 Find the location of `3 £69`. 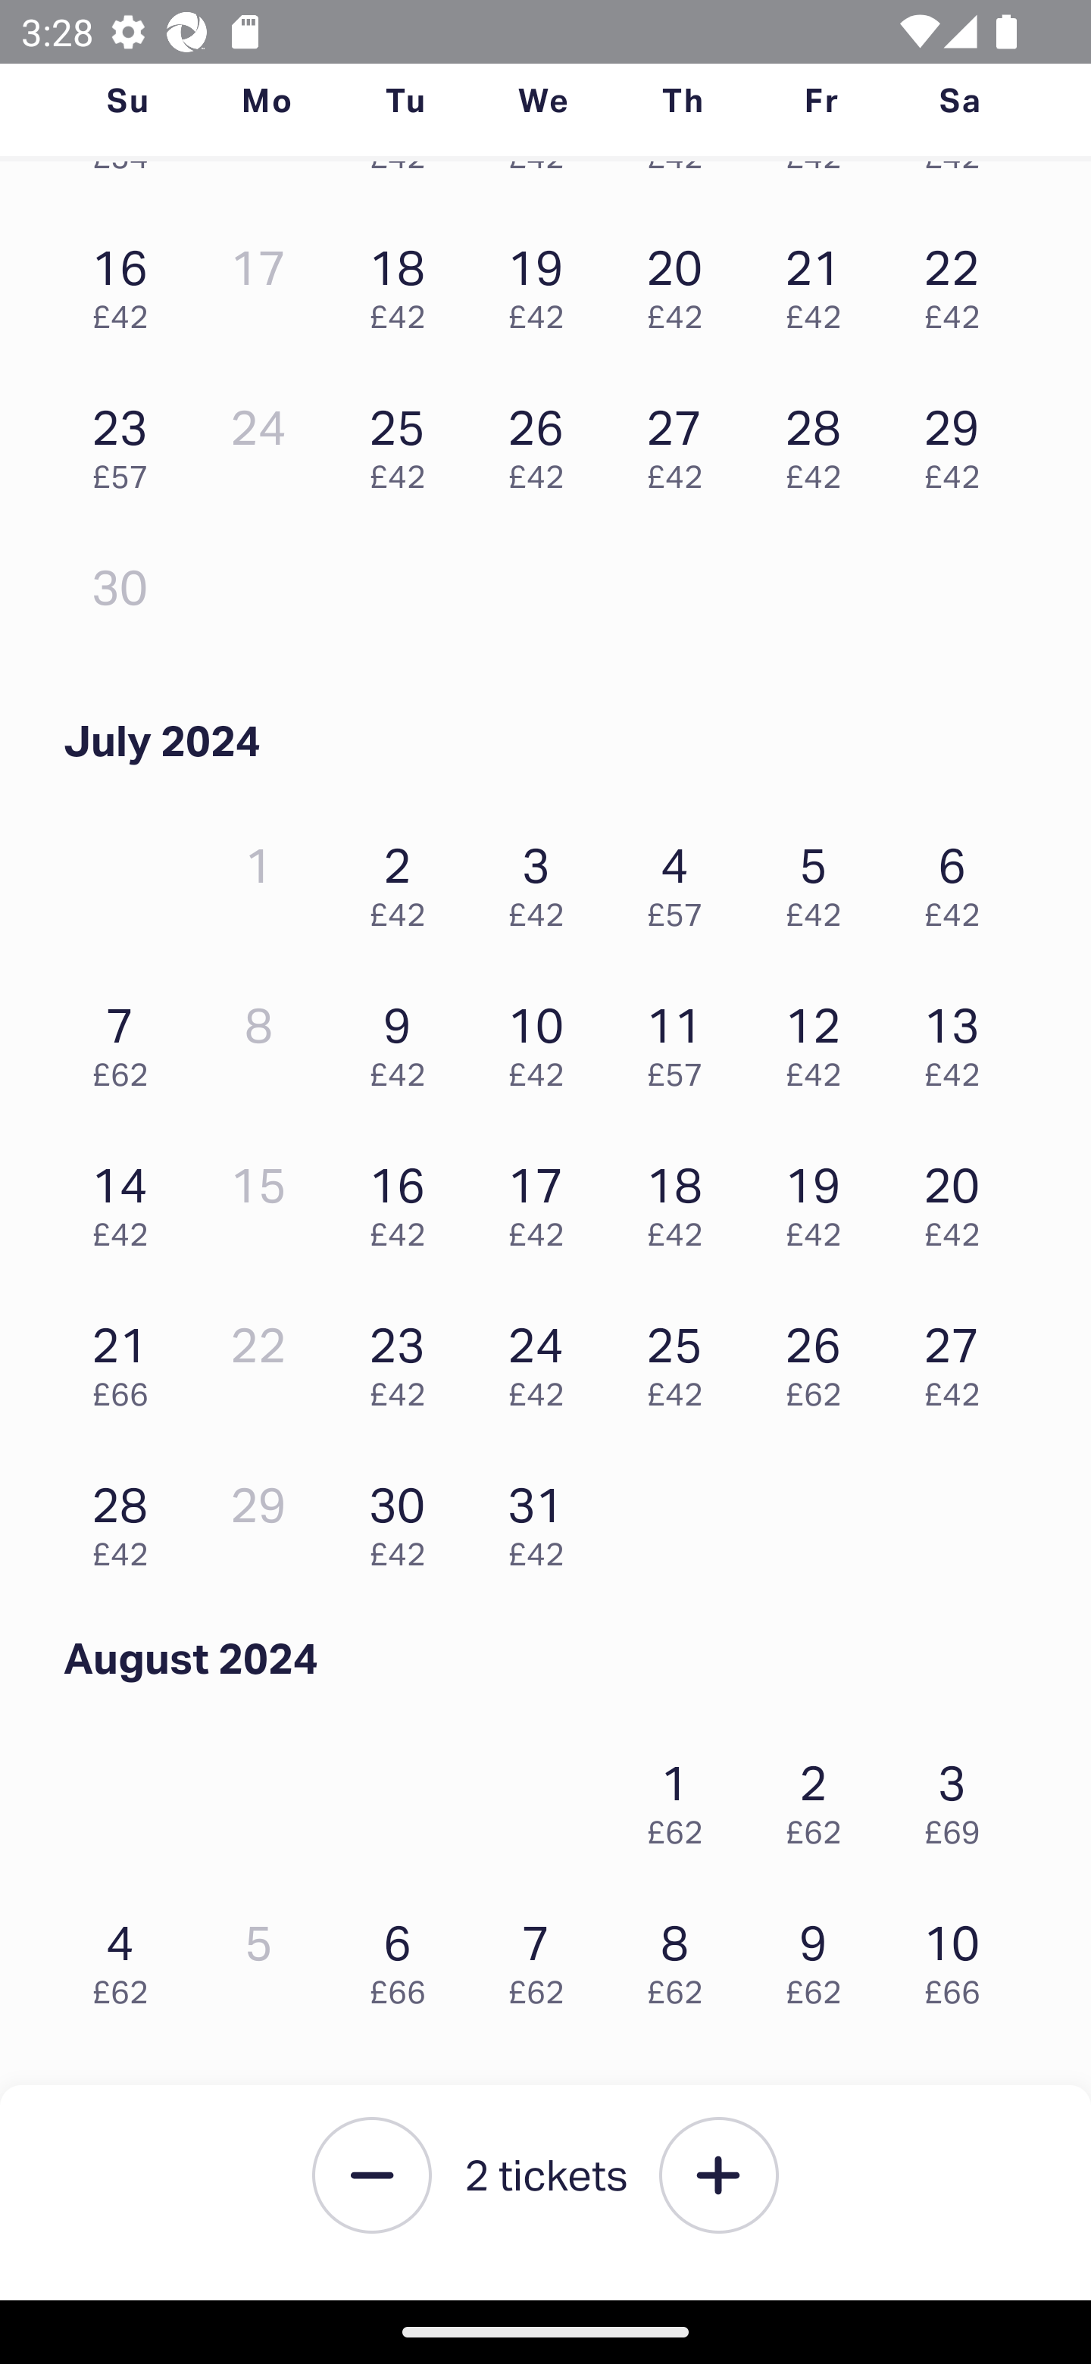

3 £69 is located at coordinates (959, 1797).